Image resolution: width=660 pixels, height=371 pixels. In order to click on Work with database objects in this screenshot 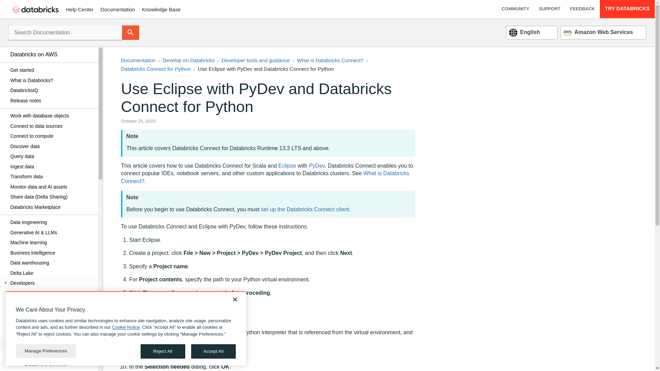, I will do `click(52, 116)`.